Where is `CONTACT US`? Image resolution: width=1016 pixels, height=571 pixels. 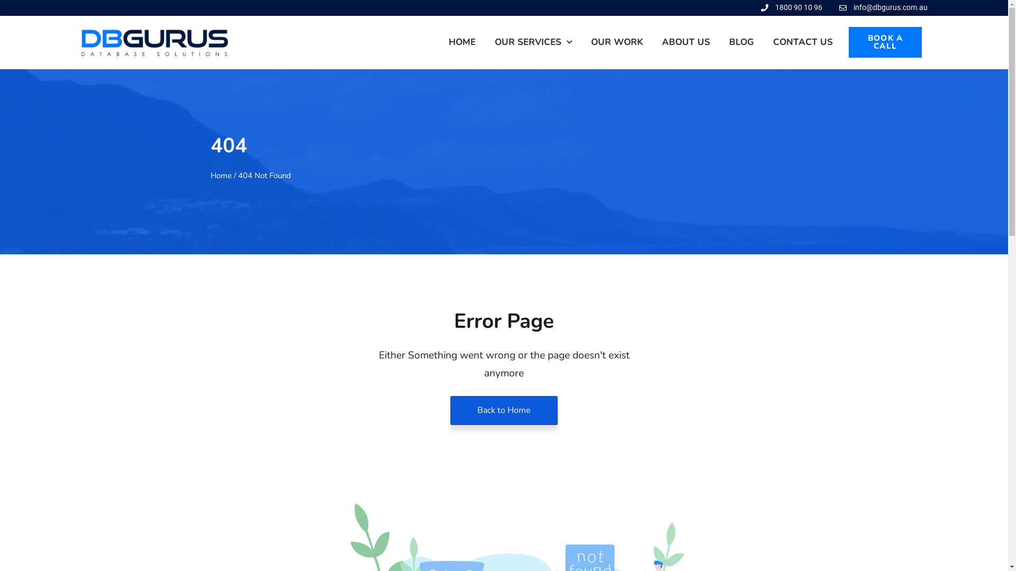
CONTACT US is located at coordinates (803, 42).